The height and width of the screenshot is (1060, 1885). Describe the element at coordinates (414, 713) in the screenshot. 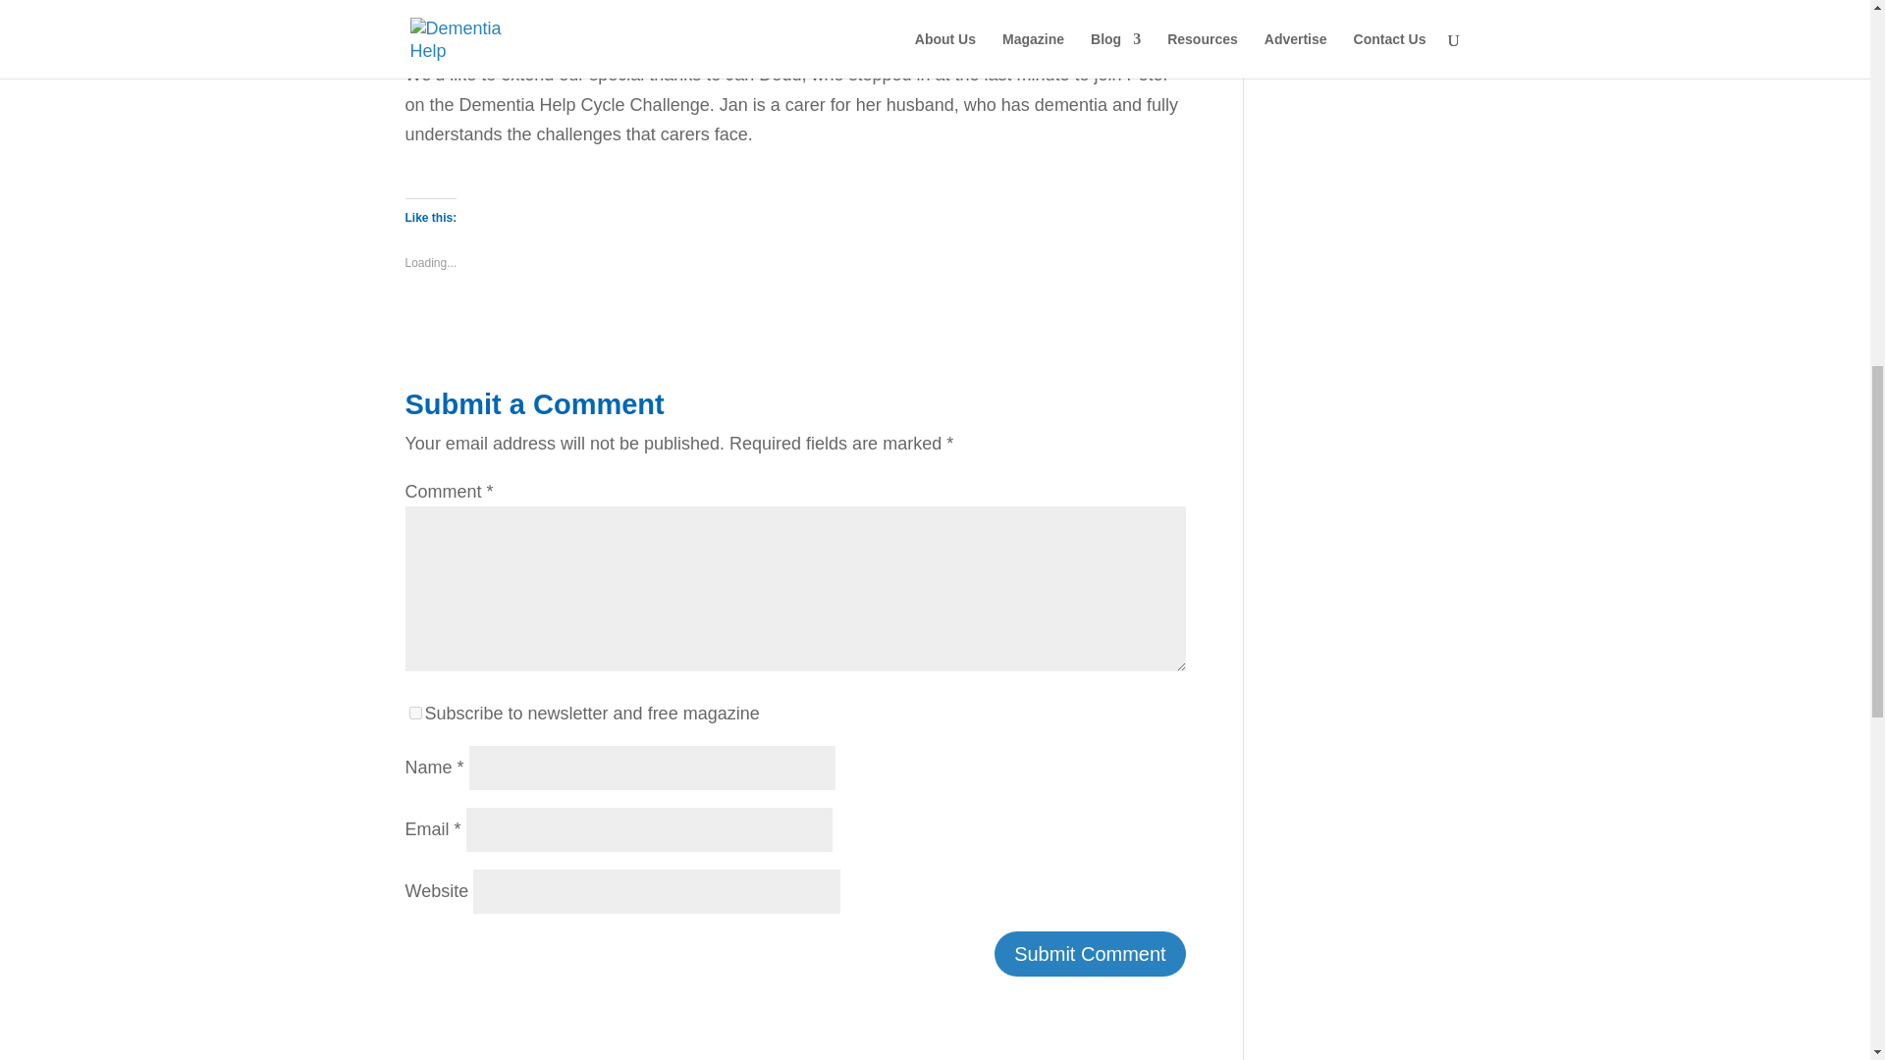

I see `1` at that location.